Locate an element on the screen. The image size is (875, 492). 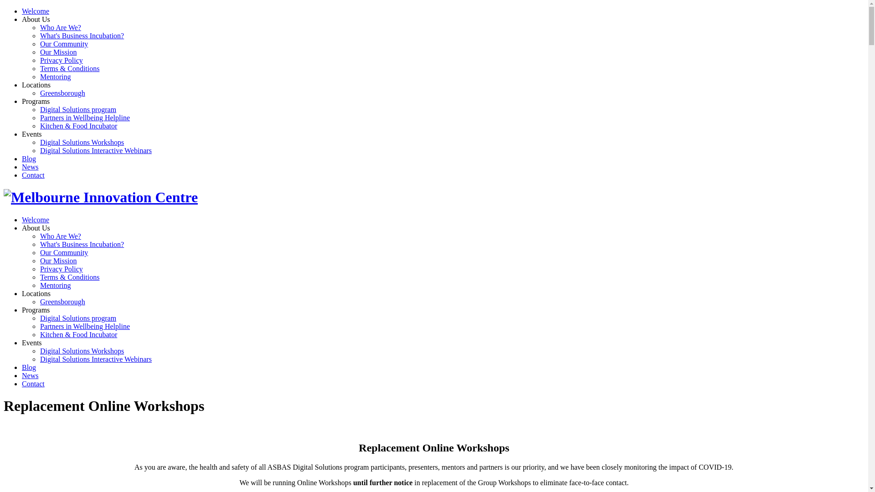
Locations is located at coordinates (36, 85).